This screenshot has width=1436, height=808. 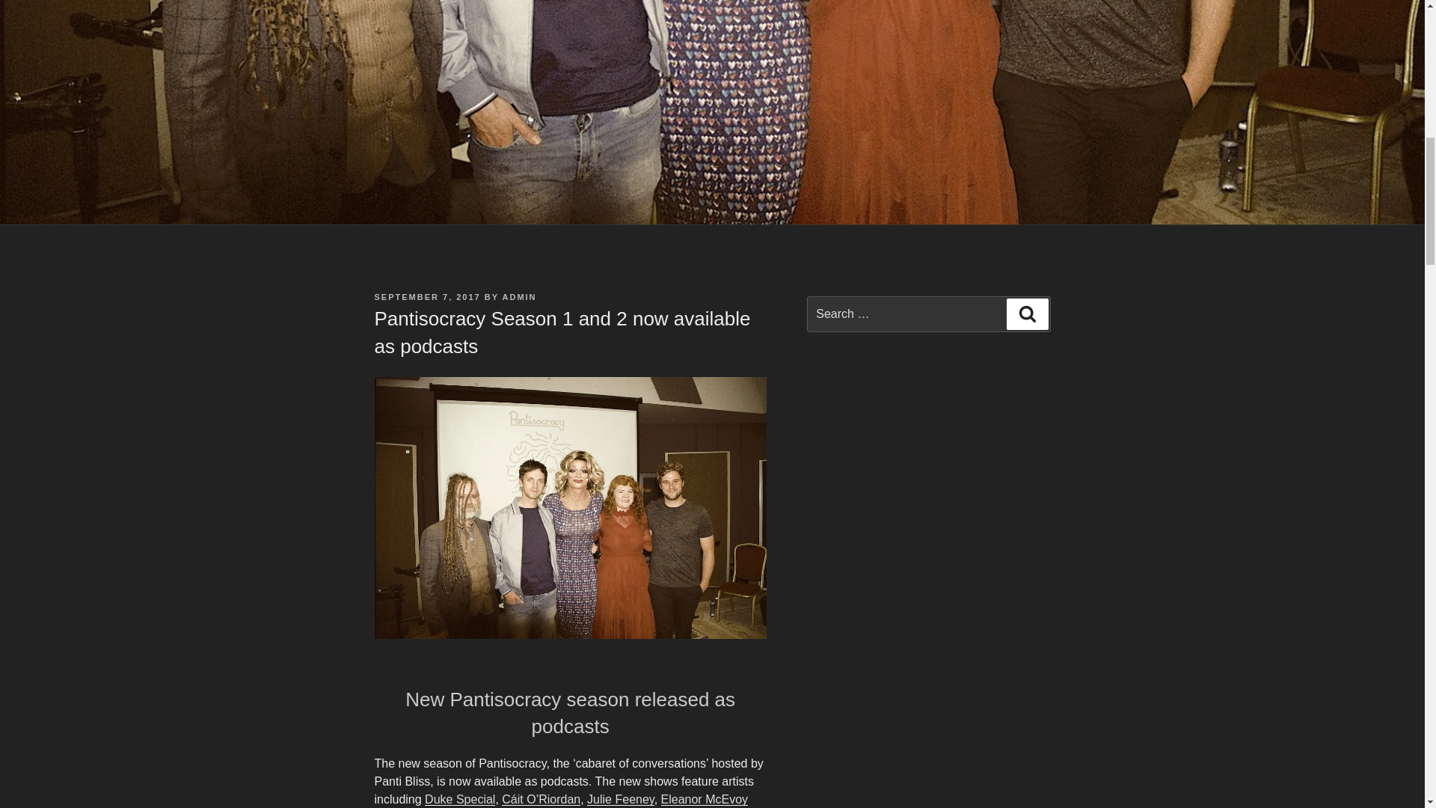 What do you see at coordinates (426, 296) in the screenshot?
I see `SEPTEMBER 7, 2017` at bounding box center [426, 296].